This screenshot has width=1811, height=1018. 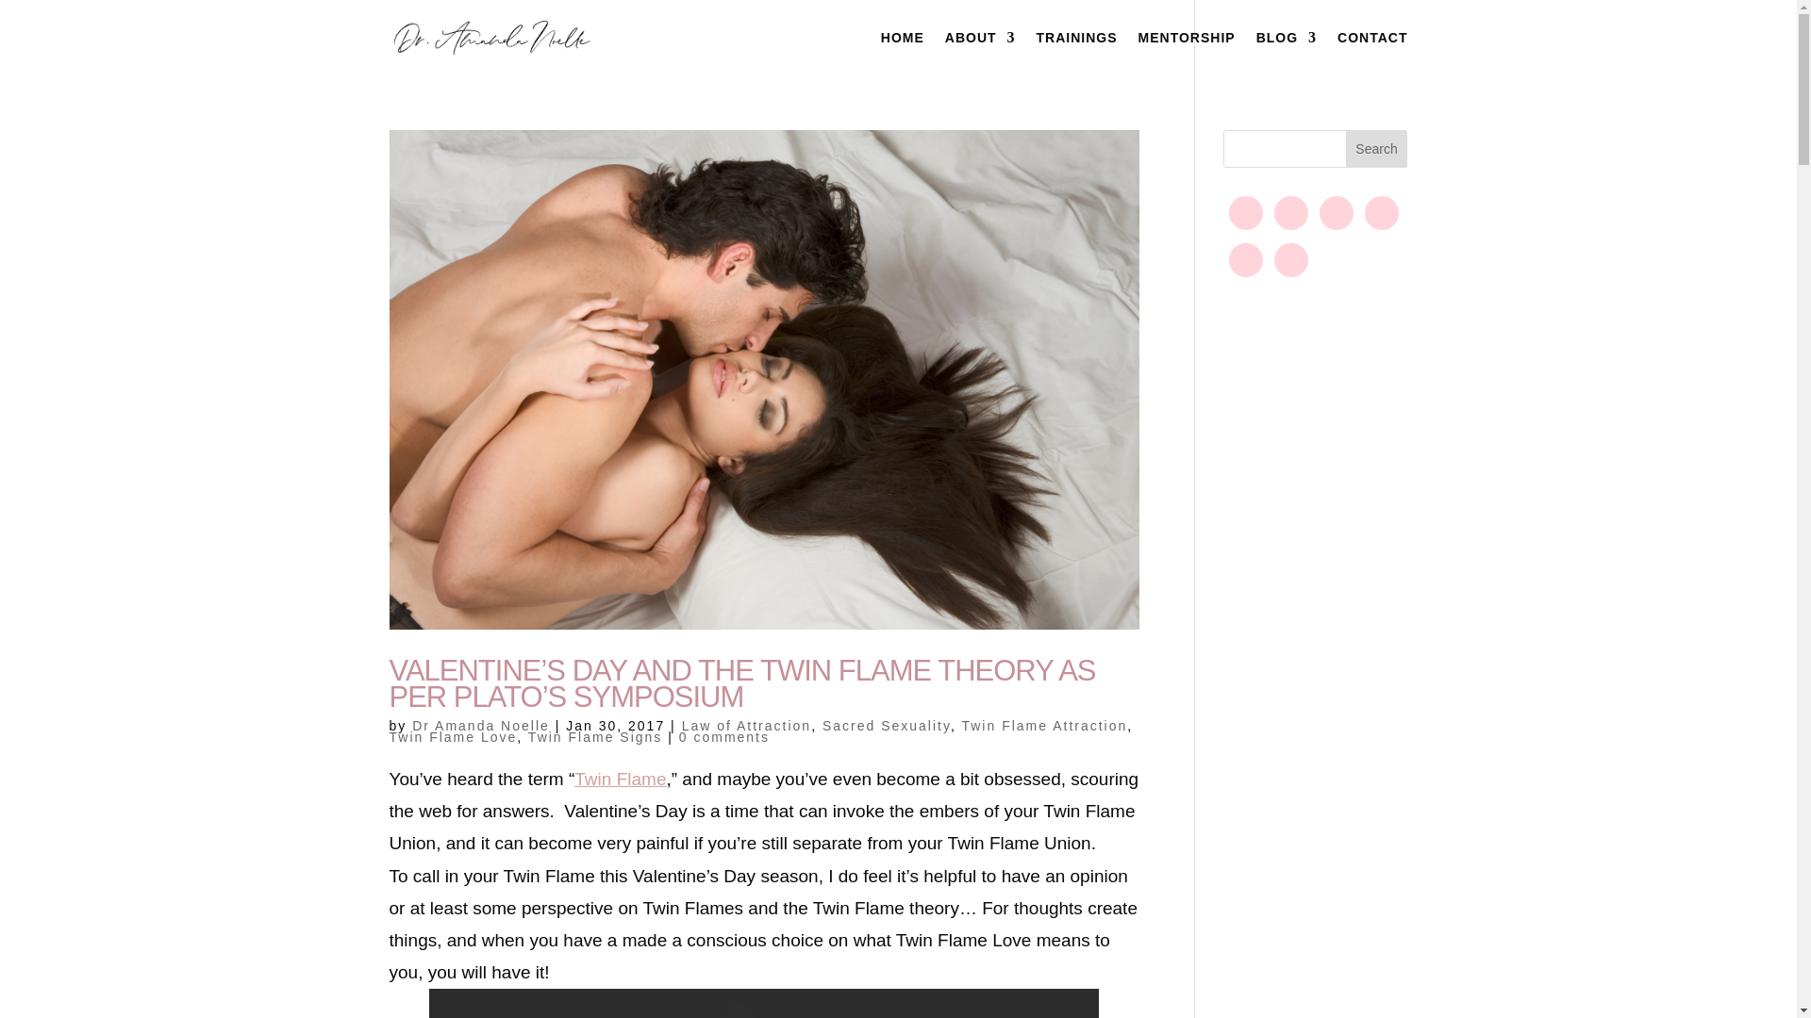 I want to click on CONTACT, so click(x=1371, y=53).